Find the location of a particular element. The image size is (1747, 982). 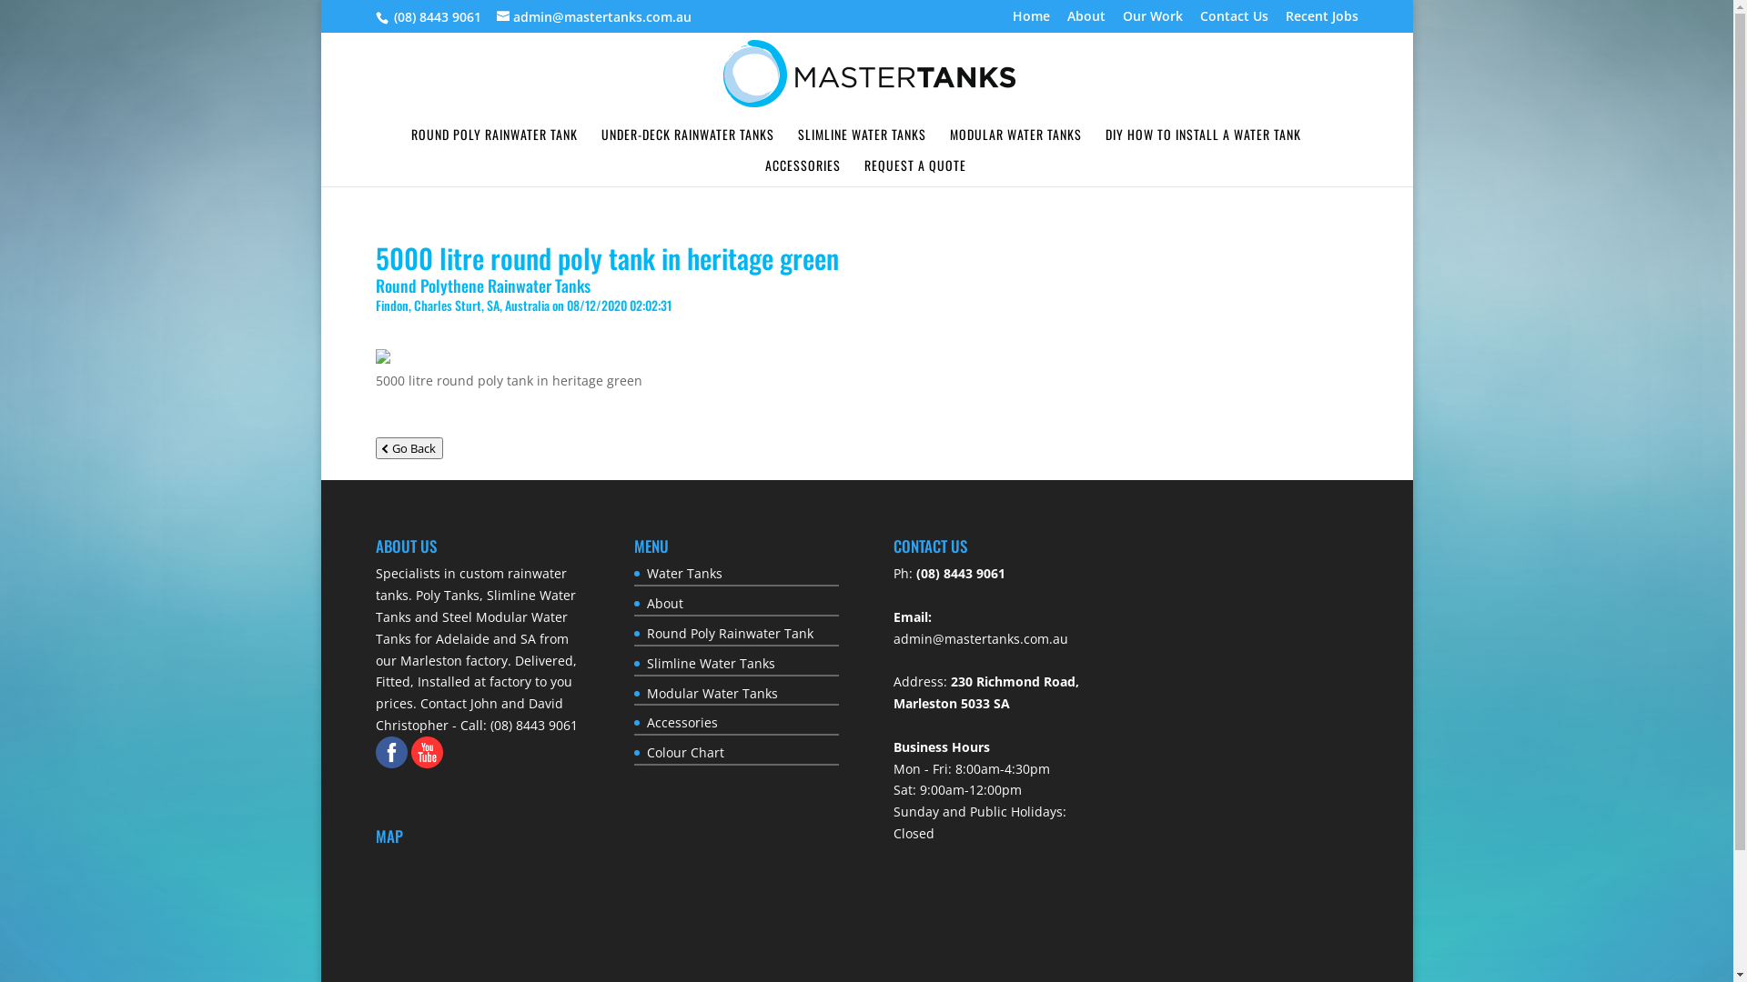

Water Tanks is located at coordinates (684, 573).